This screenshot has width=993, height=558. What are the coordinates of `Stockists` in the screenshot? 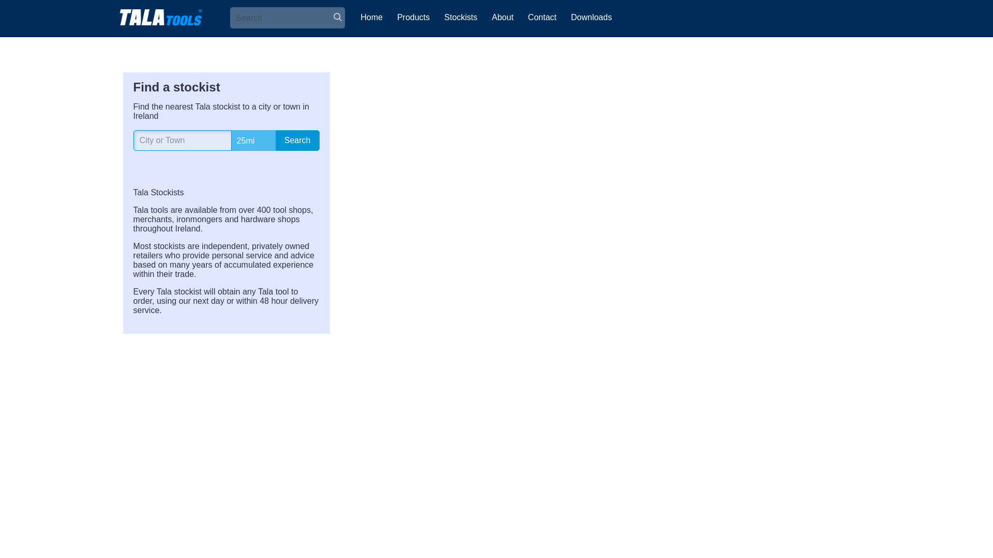 It's located at (460, 18).